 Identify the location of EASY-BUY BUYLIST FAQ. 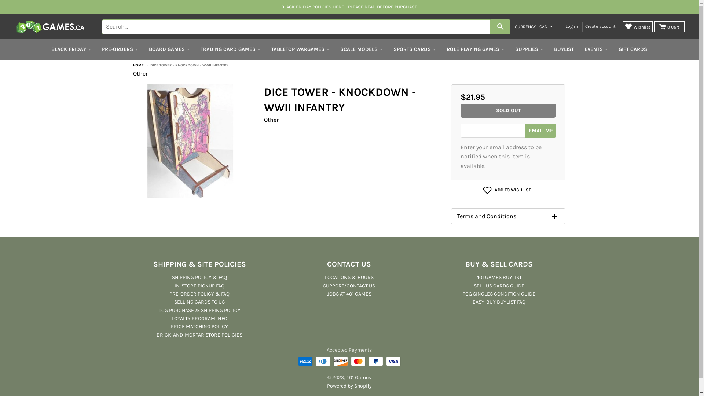
(499, 302).